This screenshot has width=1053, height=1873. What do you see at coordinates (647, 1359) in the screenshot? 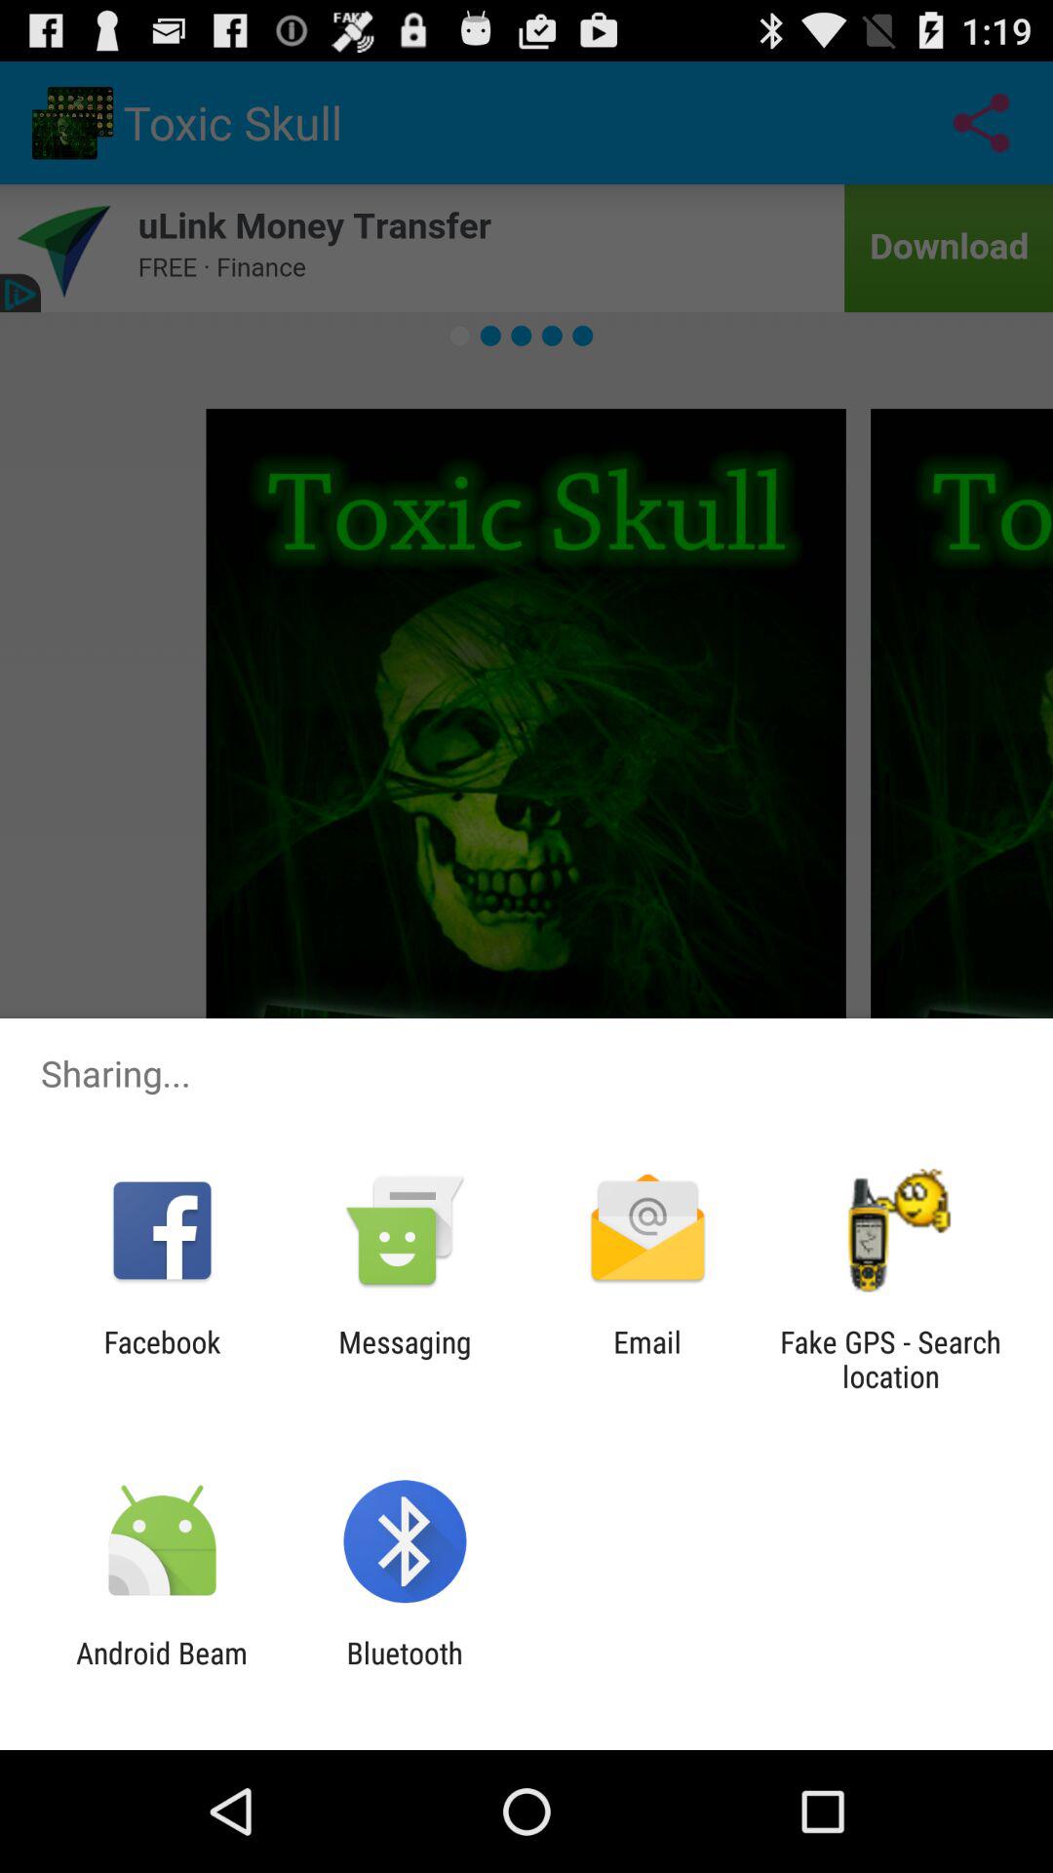
I see `select icon next to fake gps search` at bounding box center [647, 1359].